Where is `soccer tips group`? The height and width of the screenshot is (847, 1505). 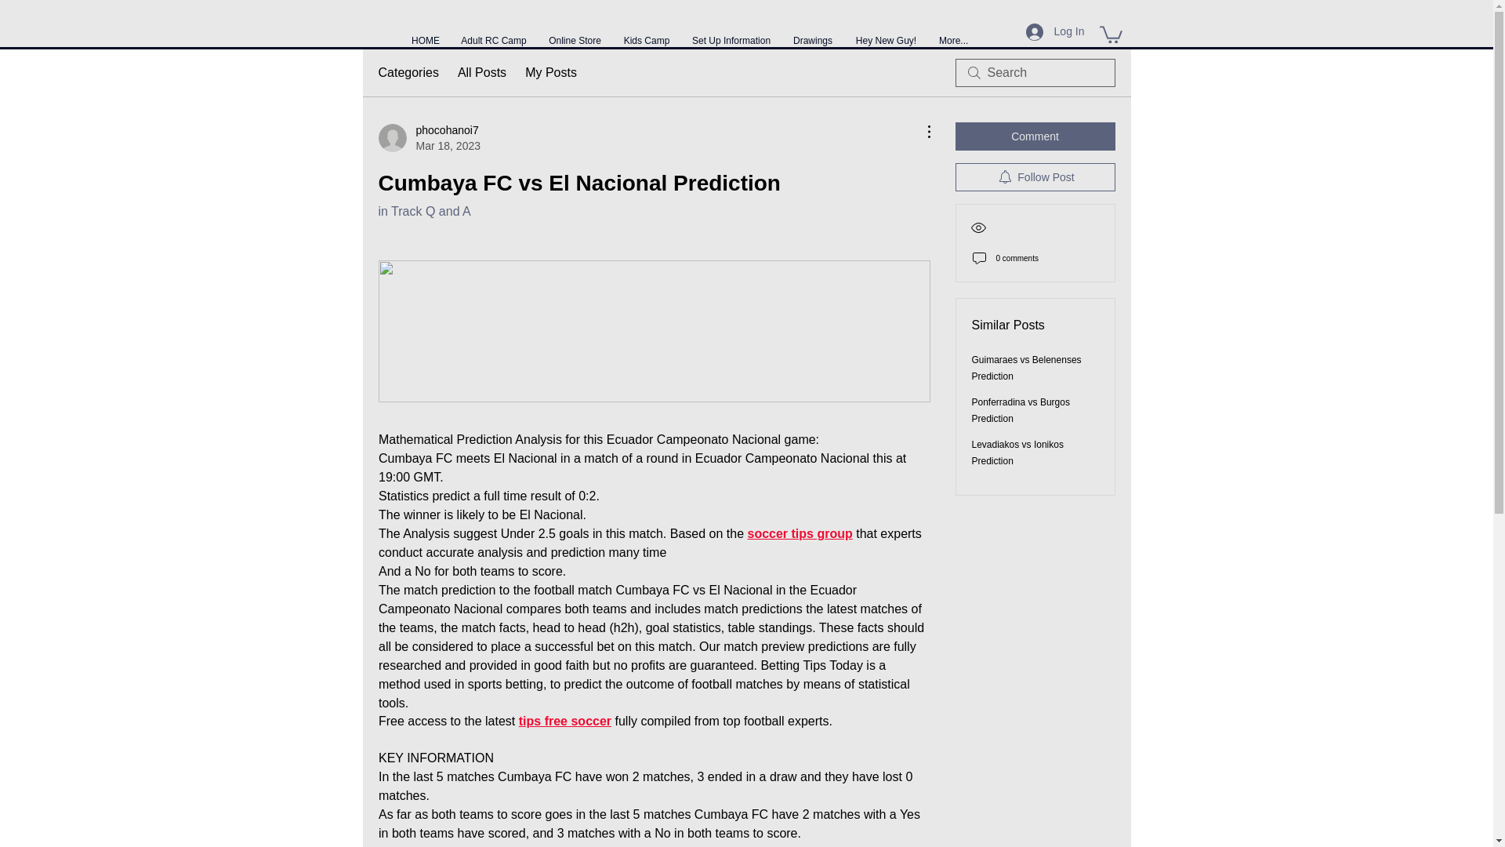 soccer tips group is located at coordinates (799, 534).